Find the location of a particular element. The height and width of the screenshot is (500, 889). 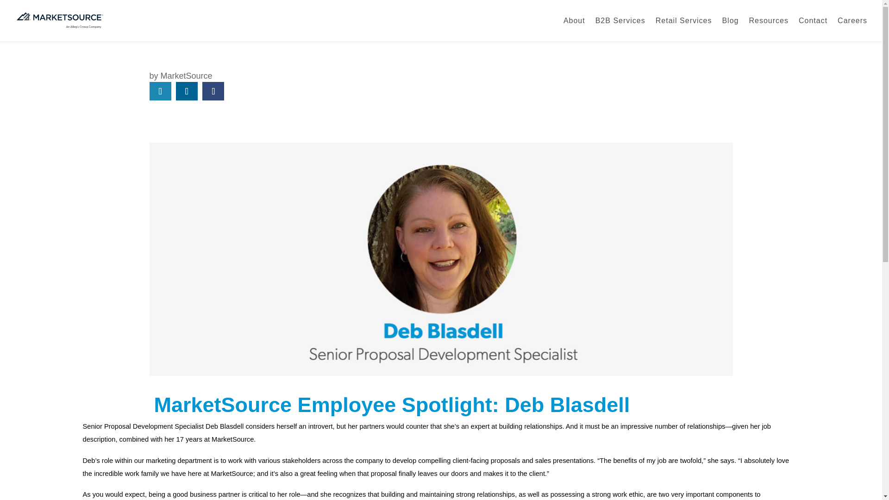

Retail Services is located at coordinates (683, 29).